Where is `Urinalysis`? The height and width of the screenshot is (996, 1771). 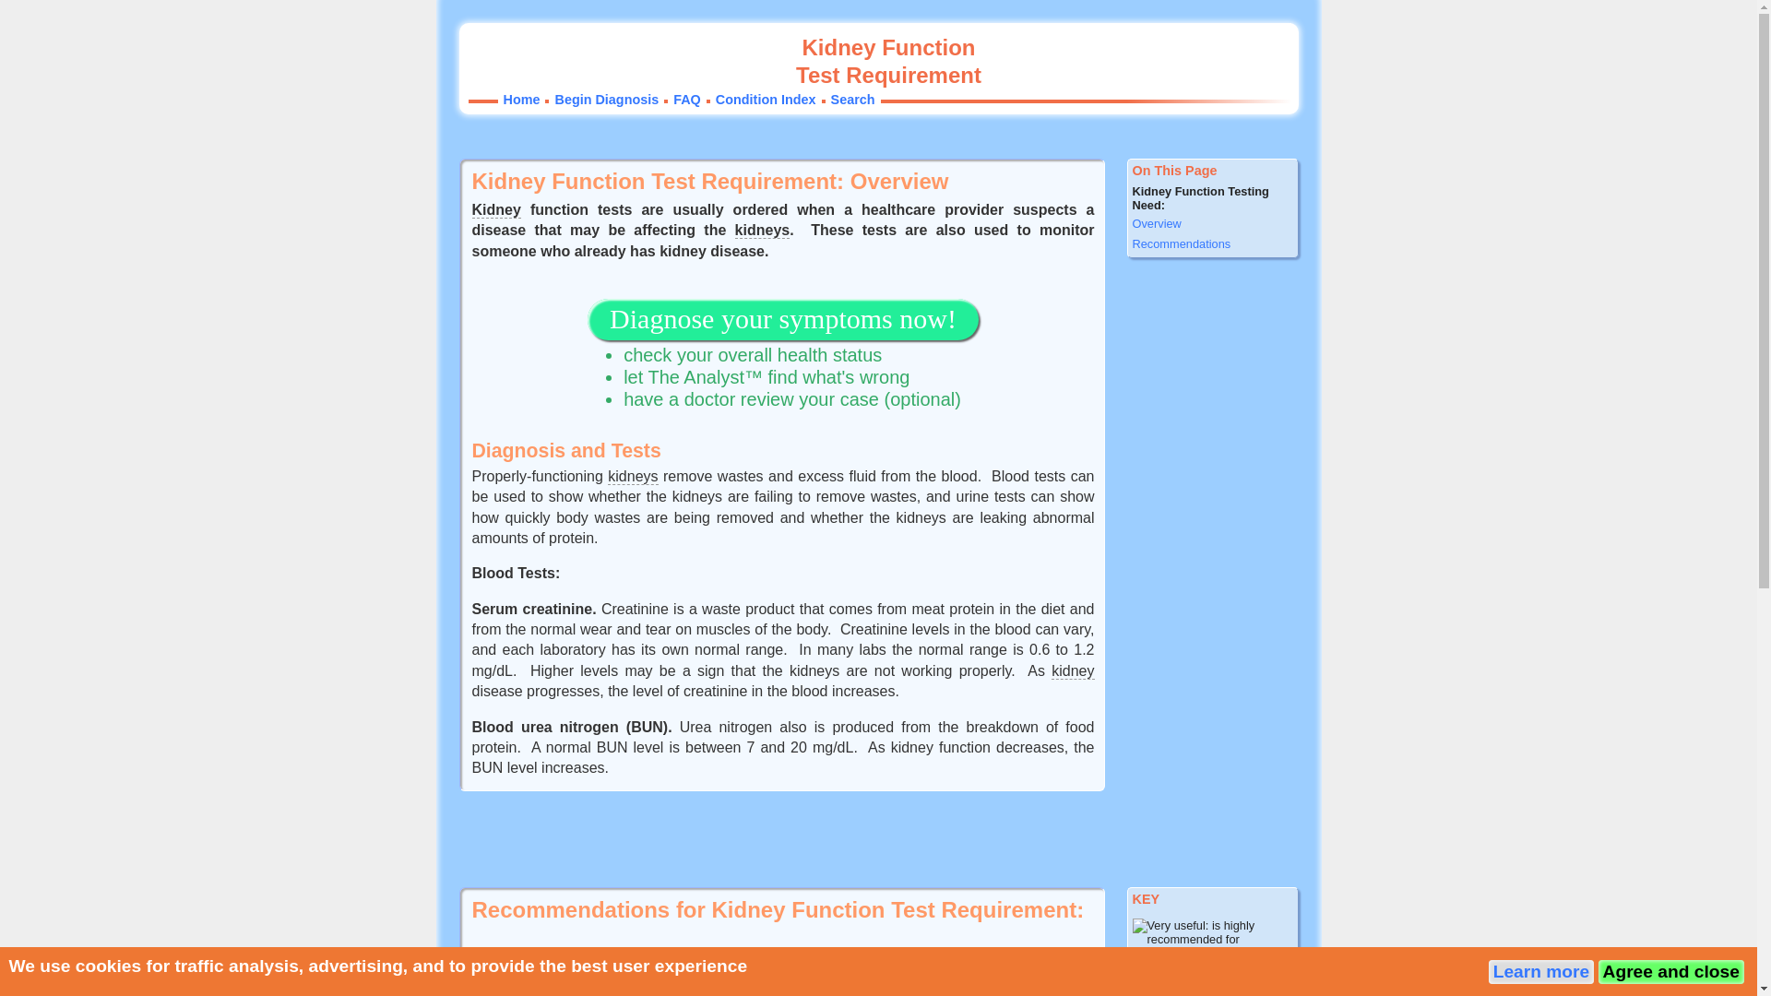 Urinalysis is located at coordinates (552, 989).